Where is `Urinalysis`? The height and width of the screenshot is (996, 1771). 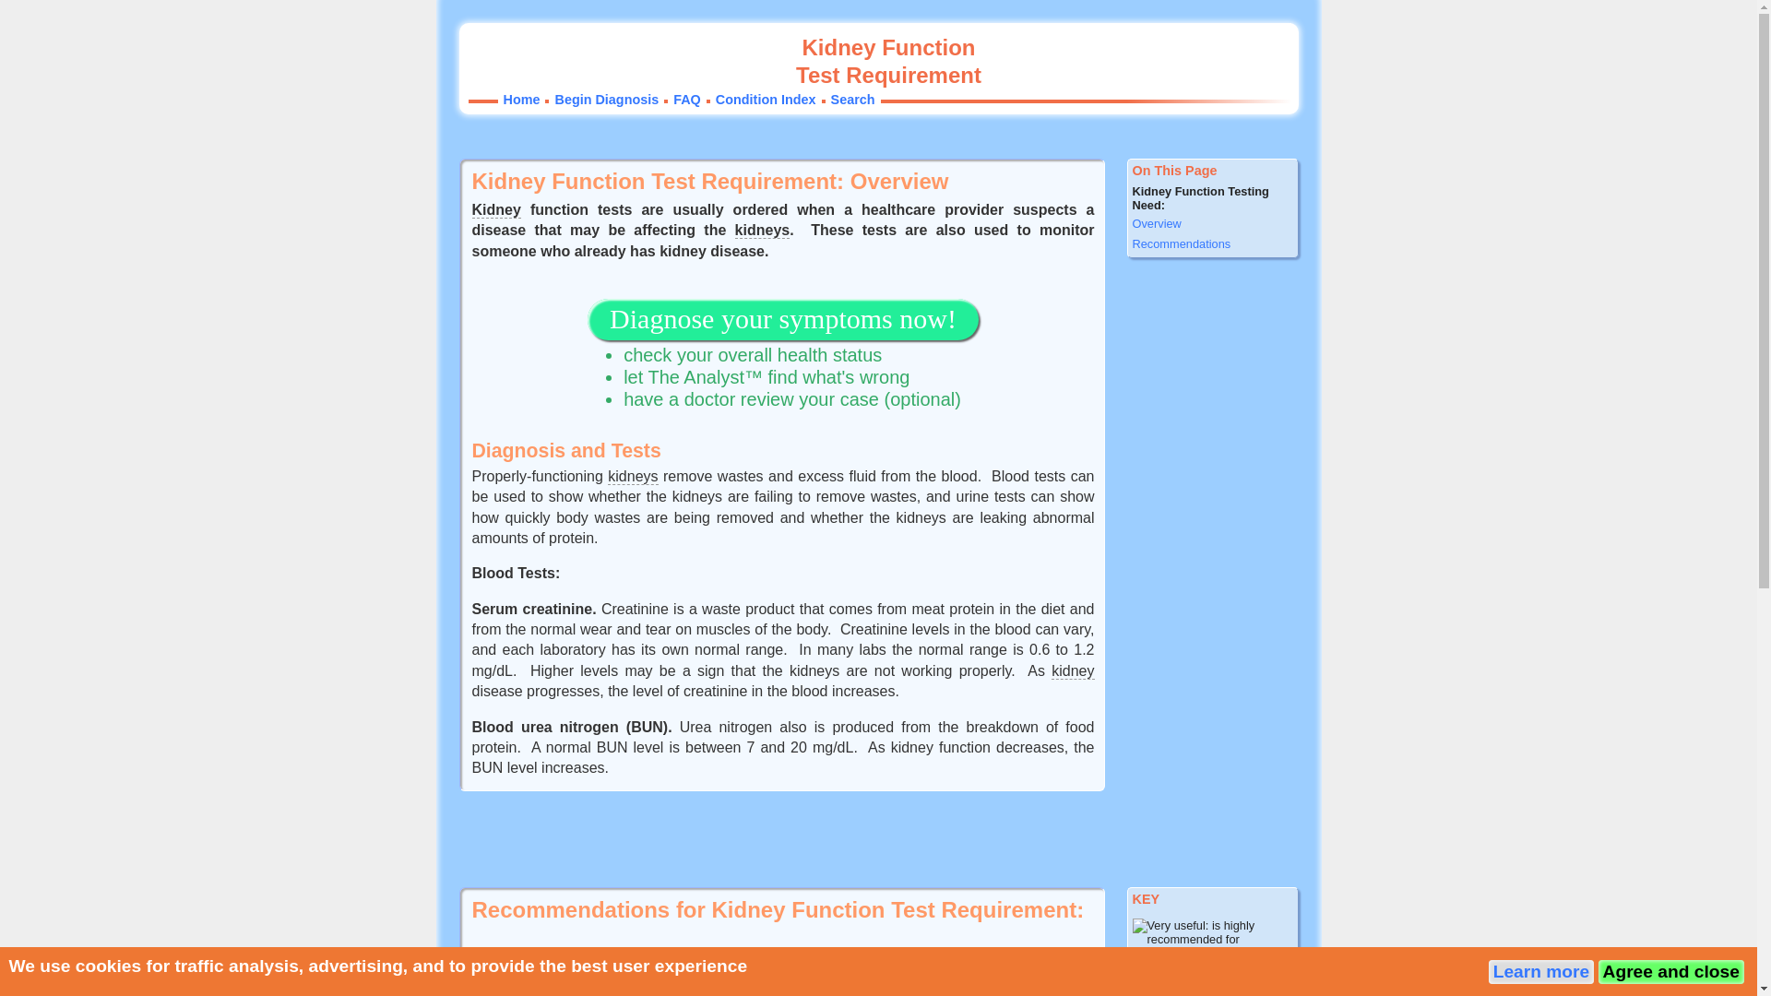 Urinalysis is located at coordinates (552, 989).